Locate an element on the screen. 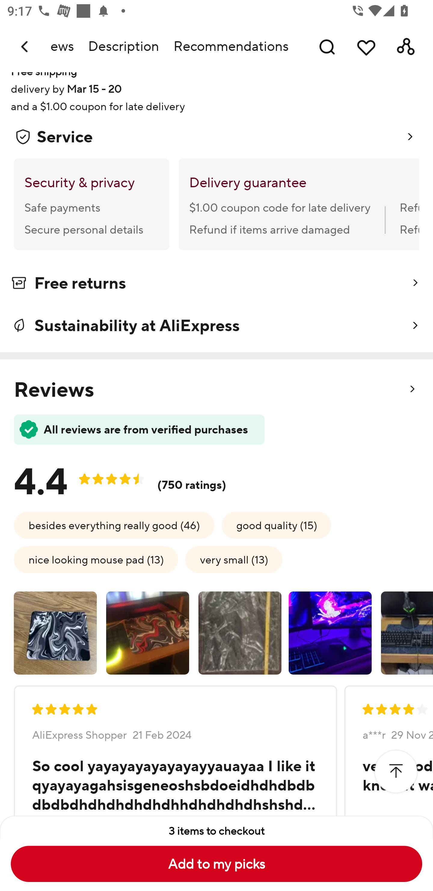 The width and height of the screenshot is (433, 891). good quality (15) is located at coordinates (276, 525).